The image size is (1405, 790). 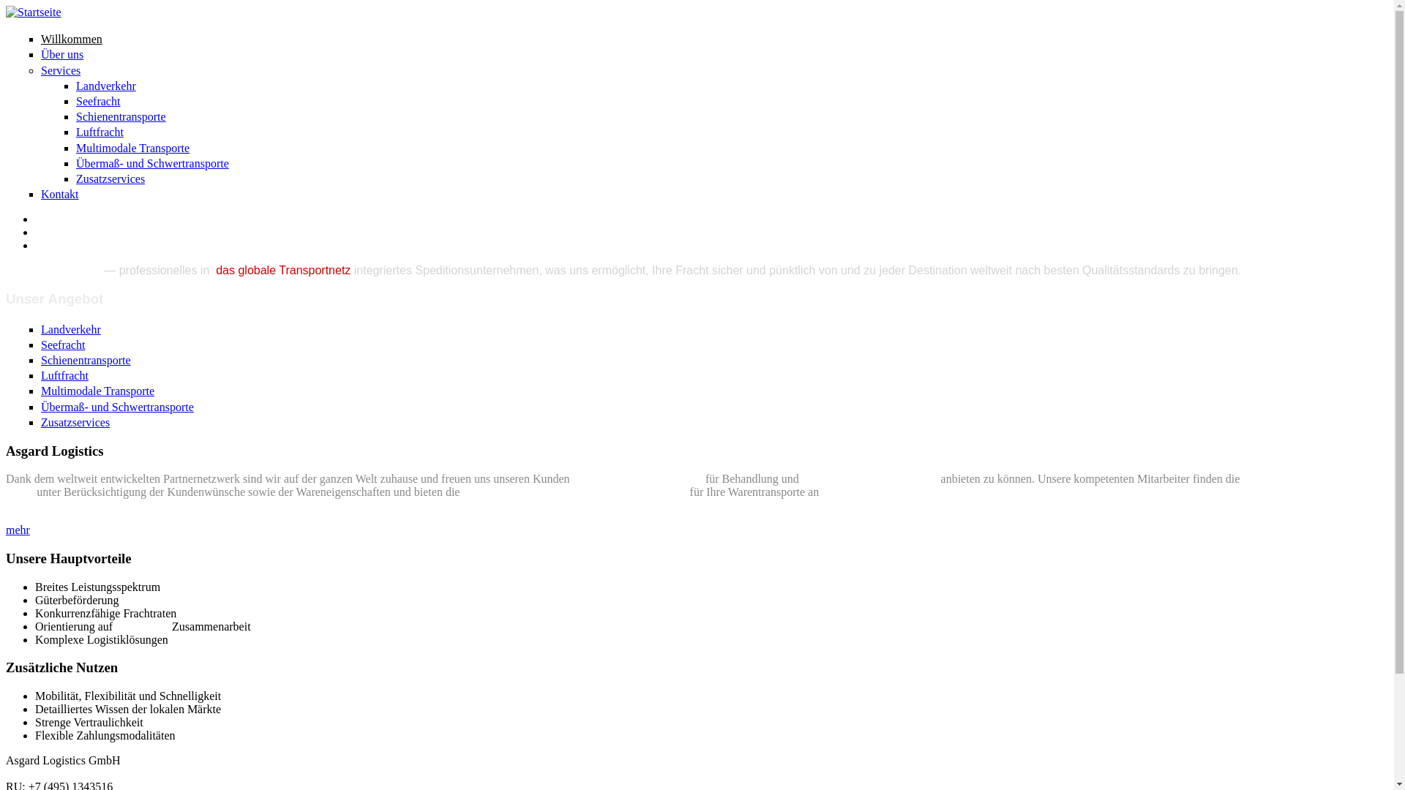 What do you see at coordinates (61, 70) in the screenshot?
I see `Services` at bounding box center [61, 70].